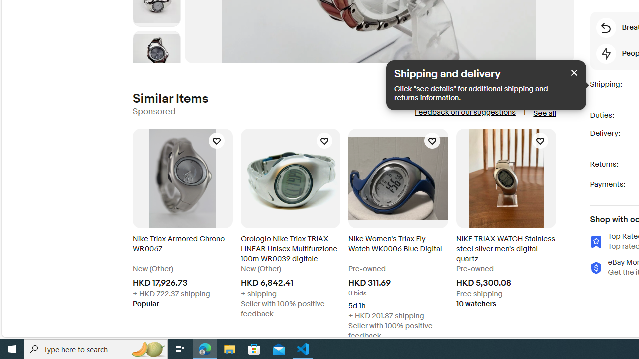 The width and height of the screenshot is (639, 359). Describe the element at coordinates (156, 54) in the screenshot. I see `Picture 6 of 18` at that location.